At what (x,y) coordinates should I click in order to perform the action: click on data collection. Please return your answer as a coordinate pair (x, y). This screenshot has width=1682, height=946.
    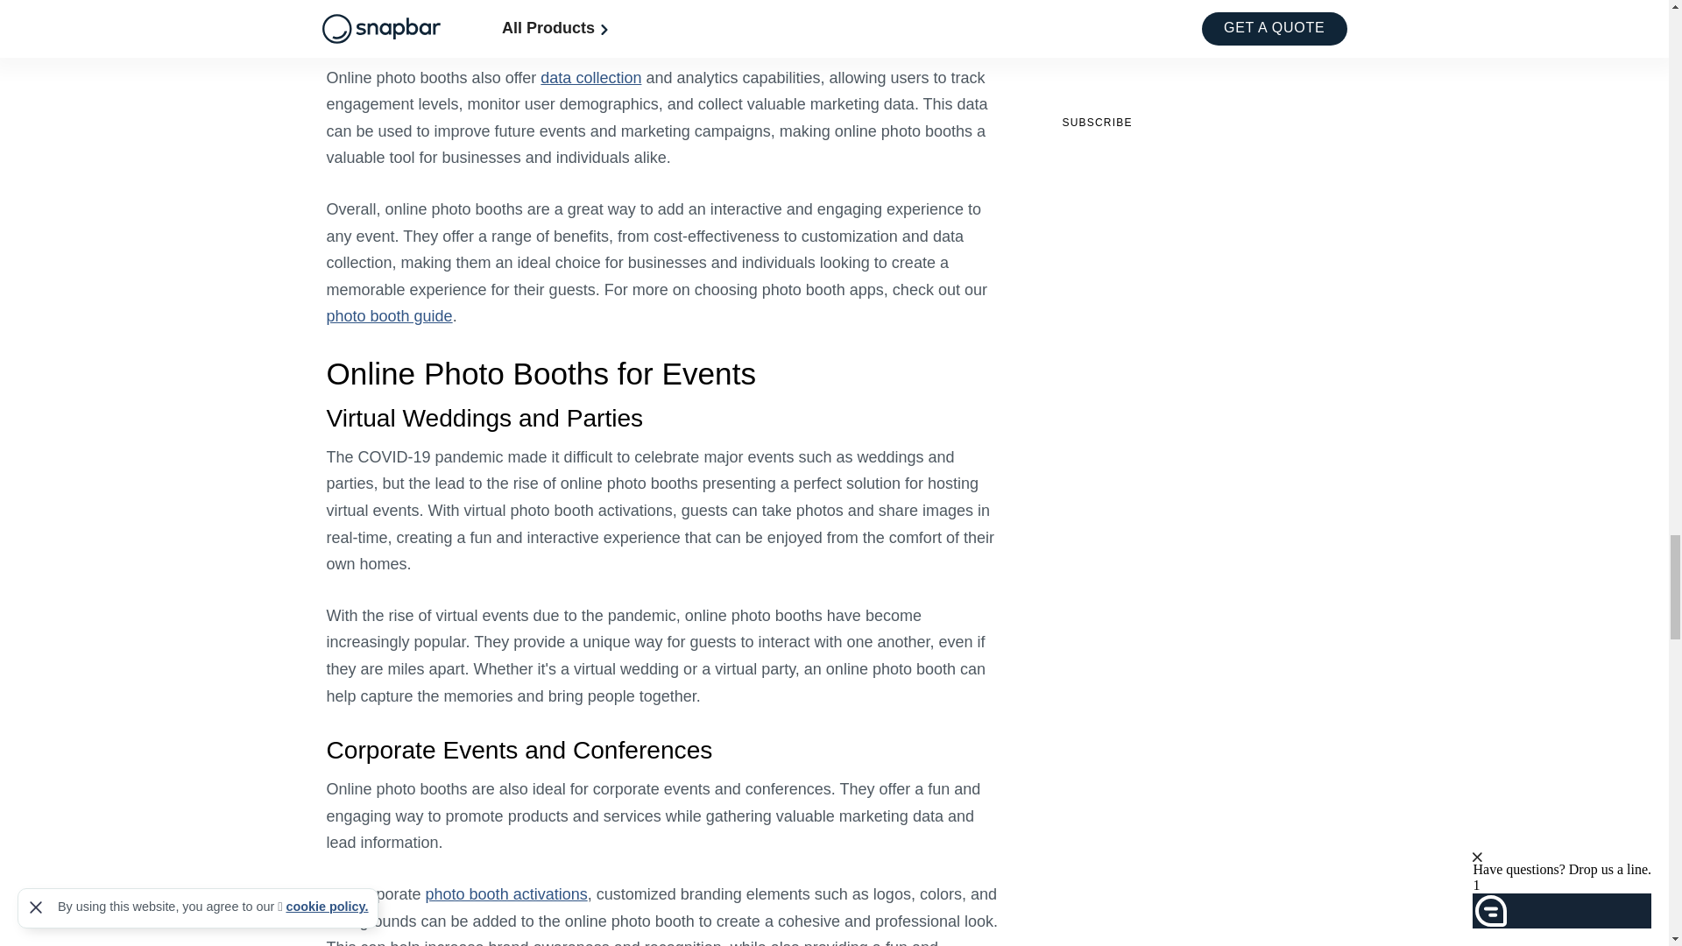
    Looking at the image, I should click on (590, 77).